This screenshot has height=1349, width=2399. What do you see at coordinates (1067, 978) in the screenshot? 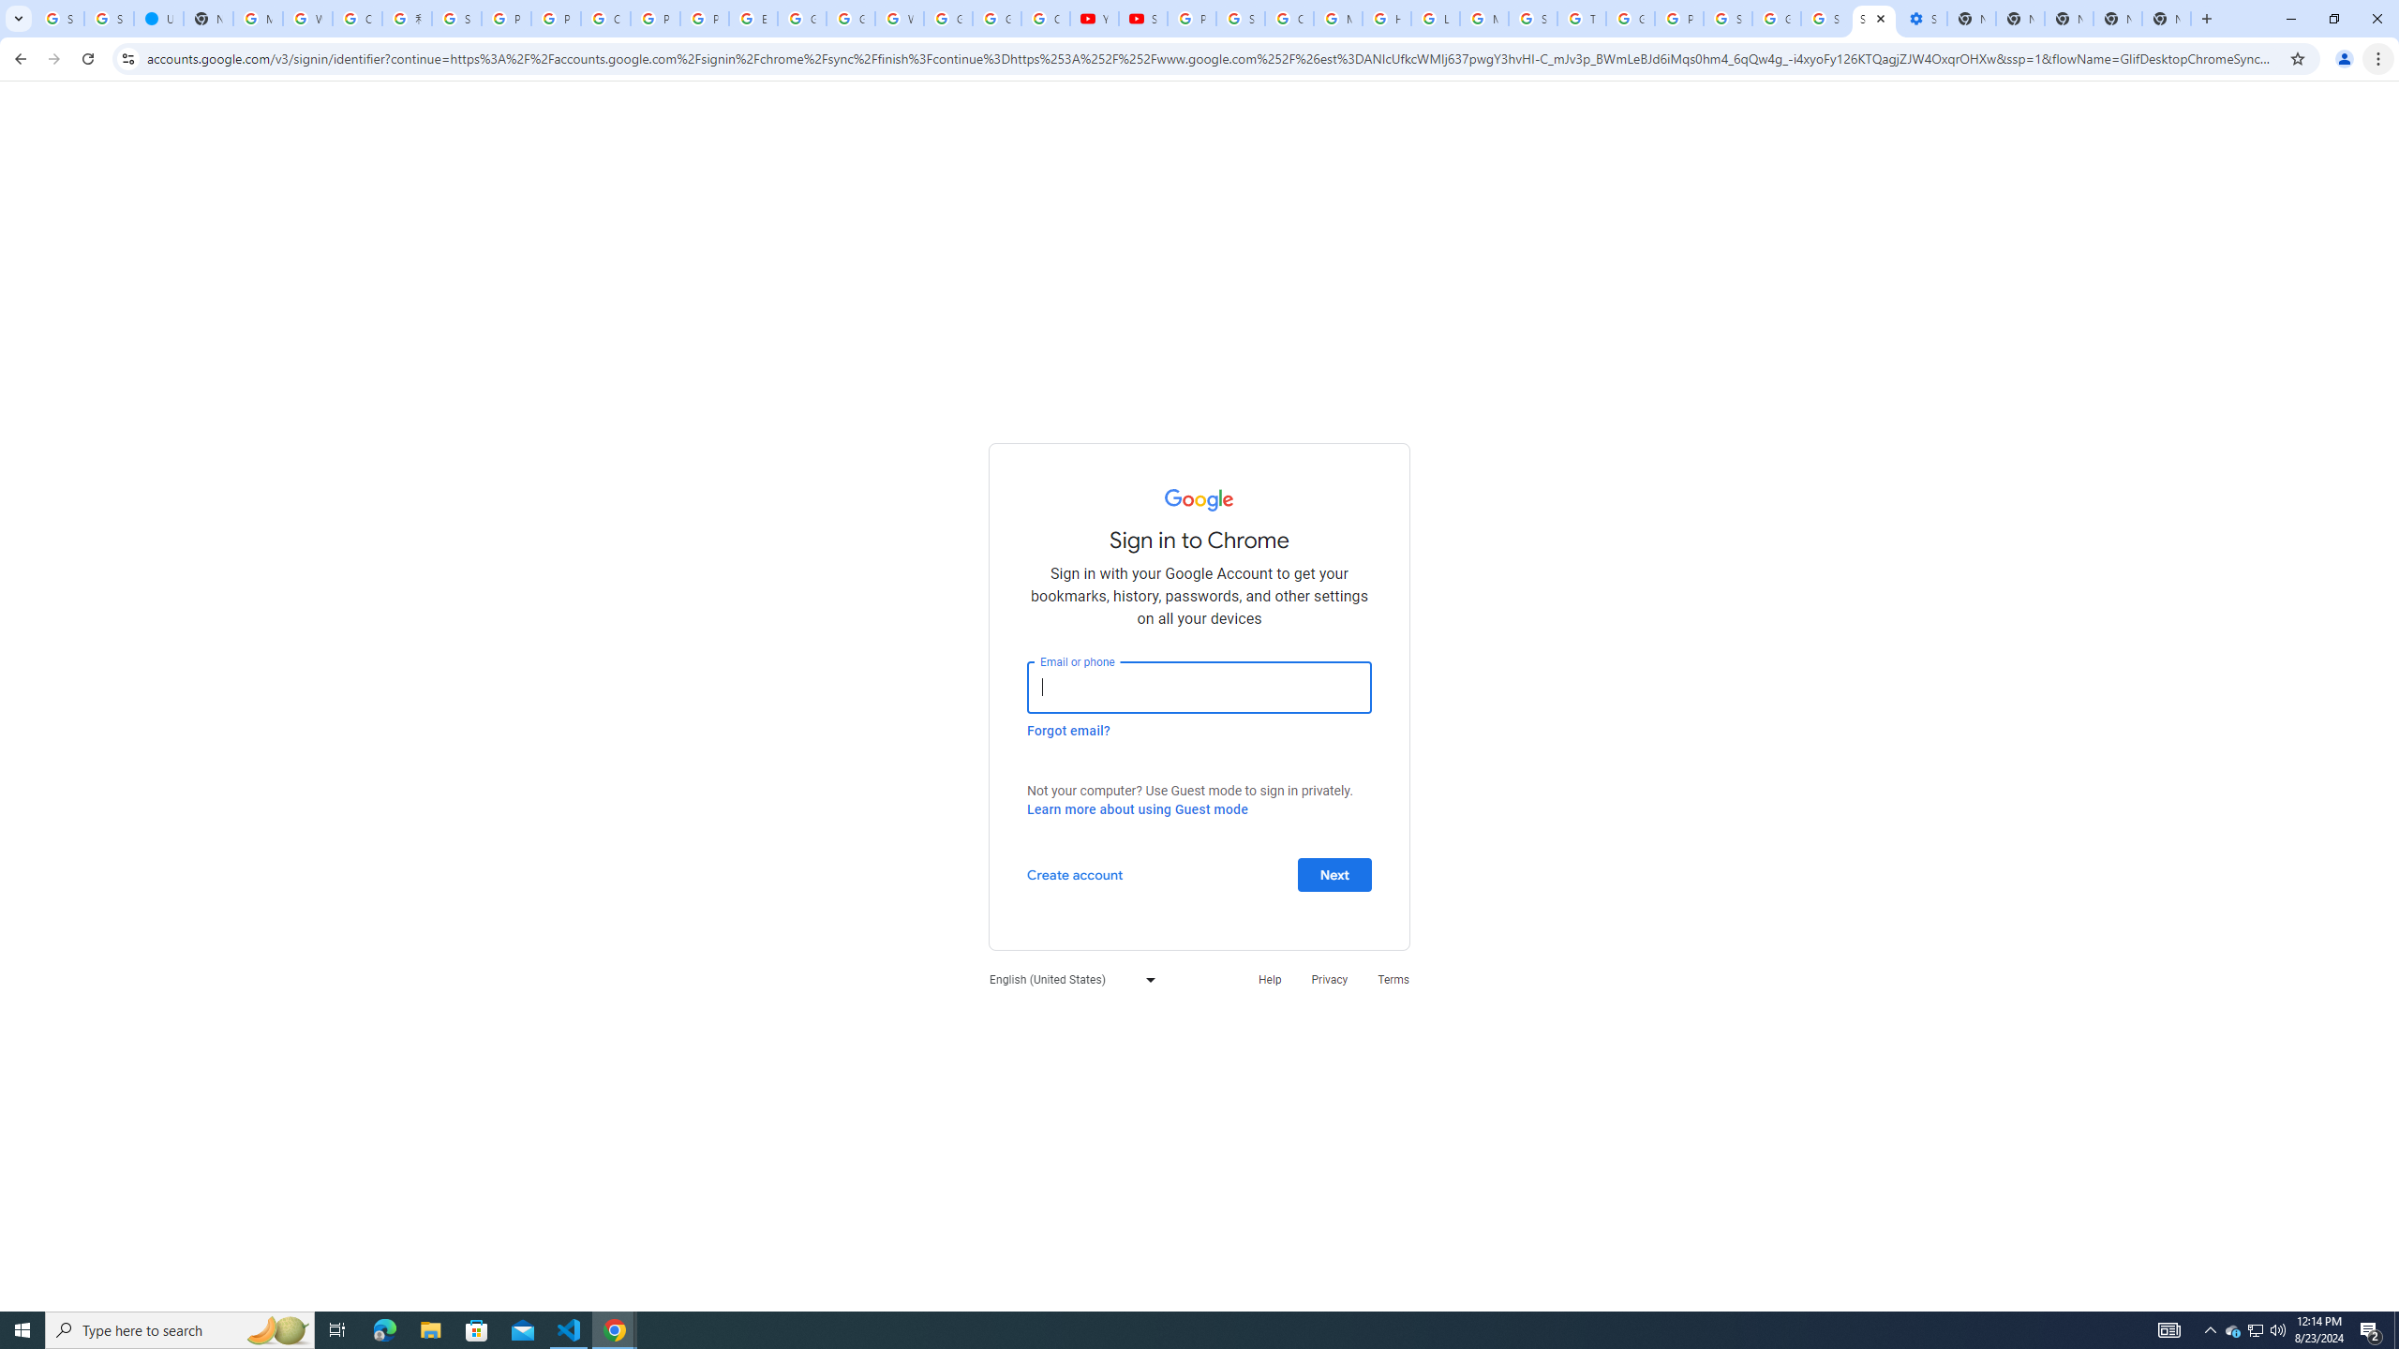
I see `English (United States)` at bounding box center [1067, 978].